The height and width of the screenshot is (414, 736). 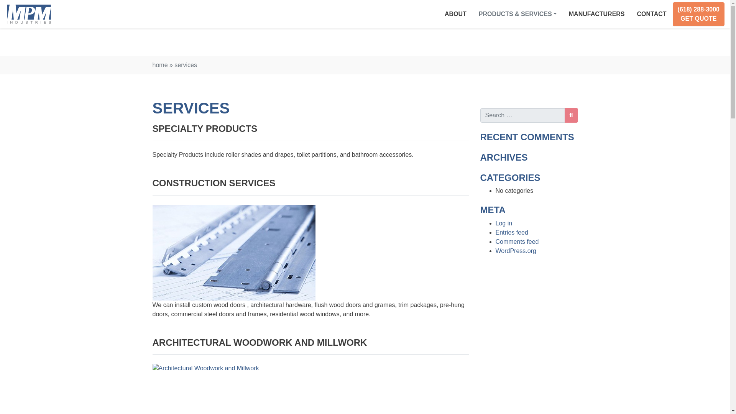 What do you see at coordinates (596, 14) in the screenshot?
I see `MANUFACTURERS` at bounding box center [596, 14].